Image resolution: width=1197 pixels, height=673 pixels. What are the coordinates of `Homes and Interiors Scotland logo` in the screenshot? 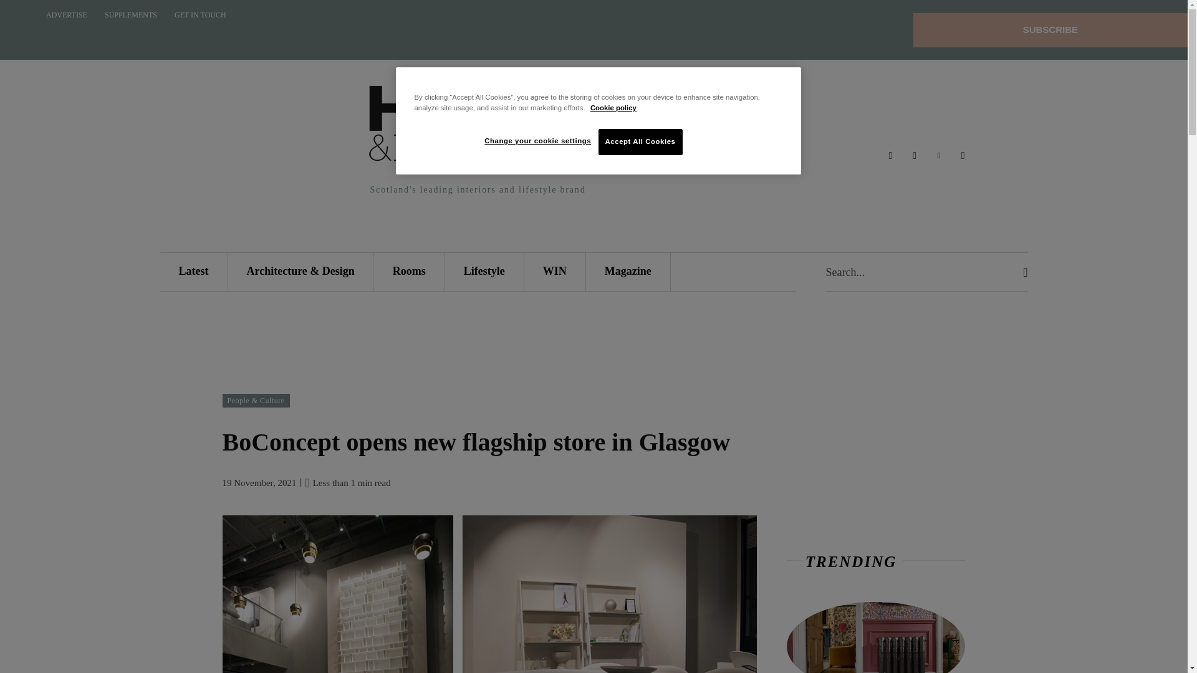 It's located at (478, 128).